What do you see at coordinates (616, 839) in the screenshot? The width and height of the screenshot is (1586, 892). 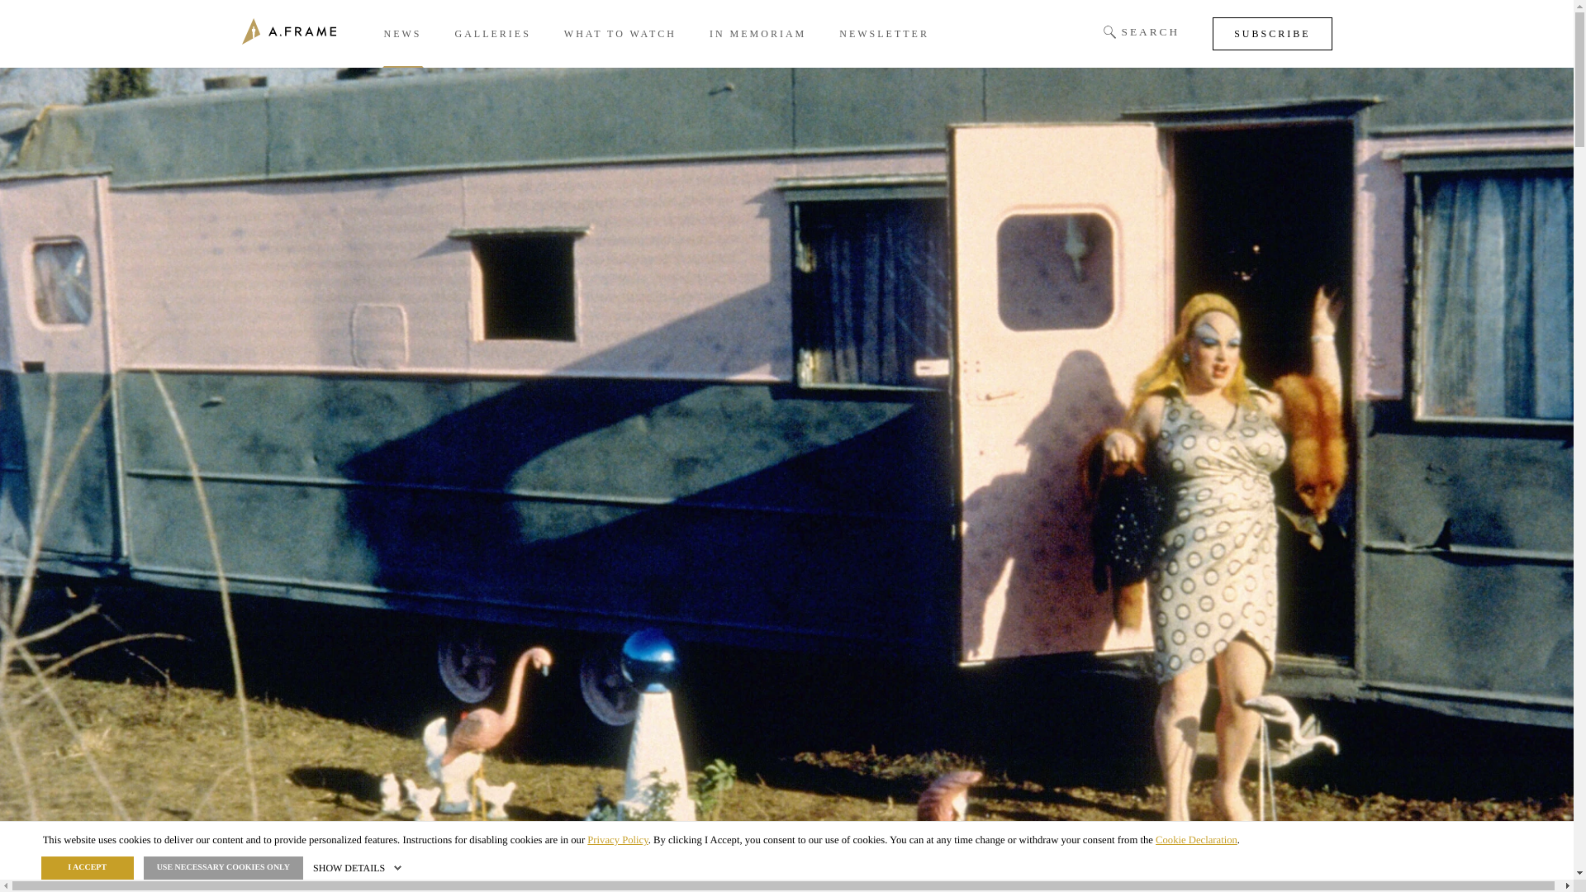 I see `Privacy Policy` at bounding box center [616, 839].